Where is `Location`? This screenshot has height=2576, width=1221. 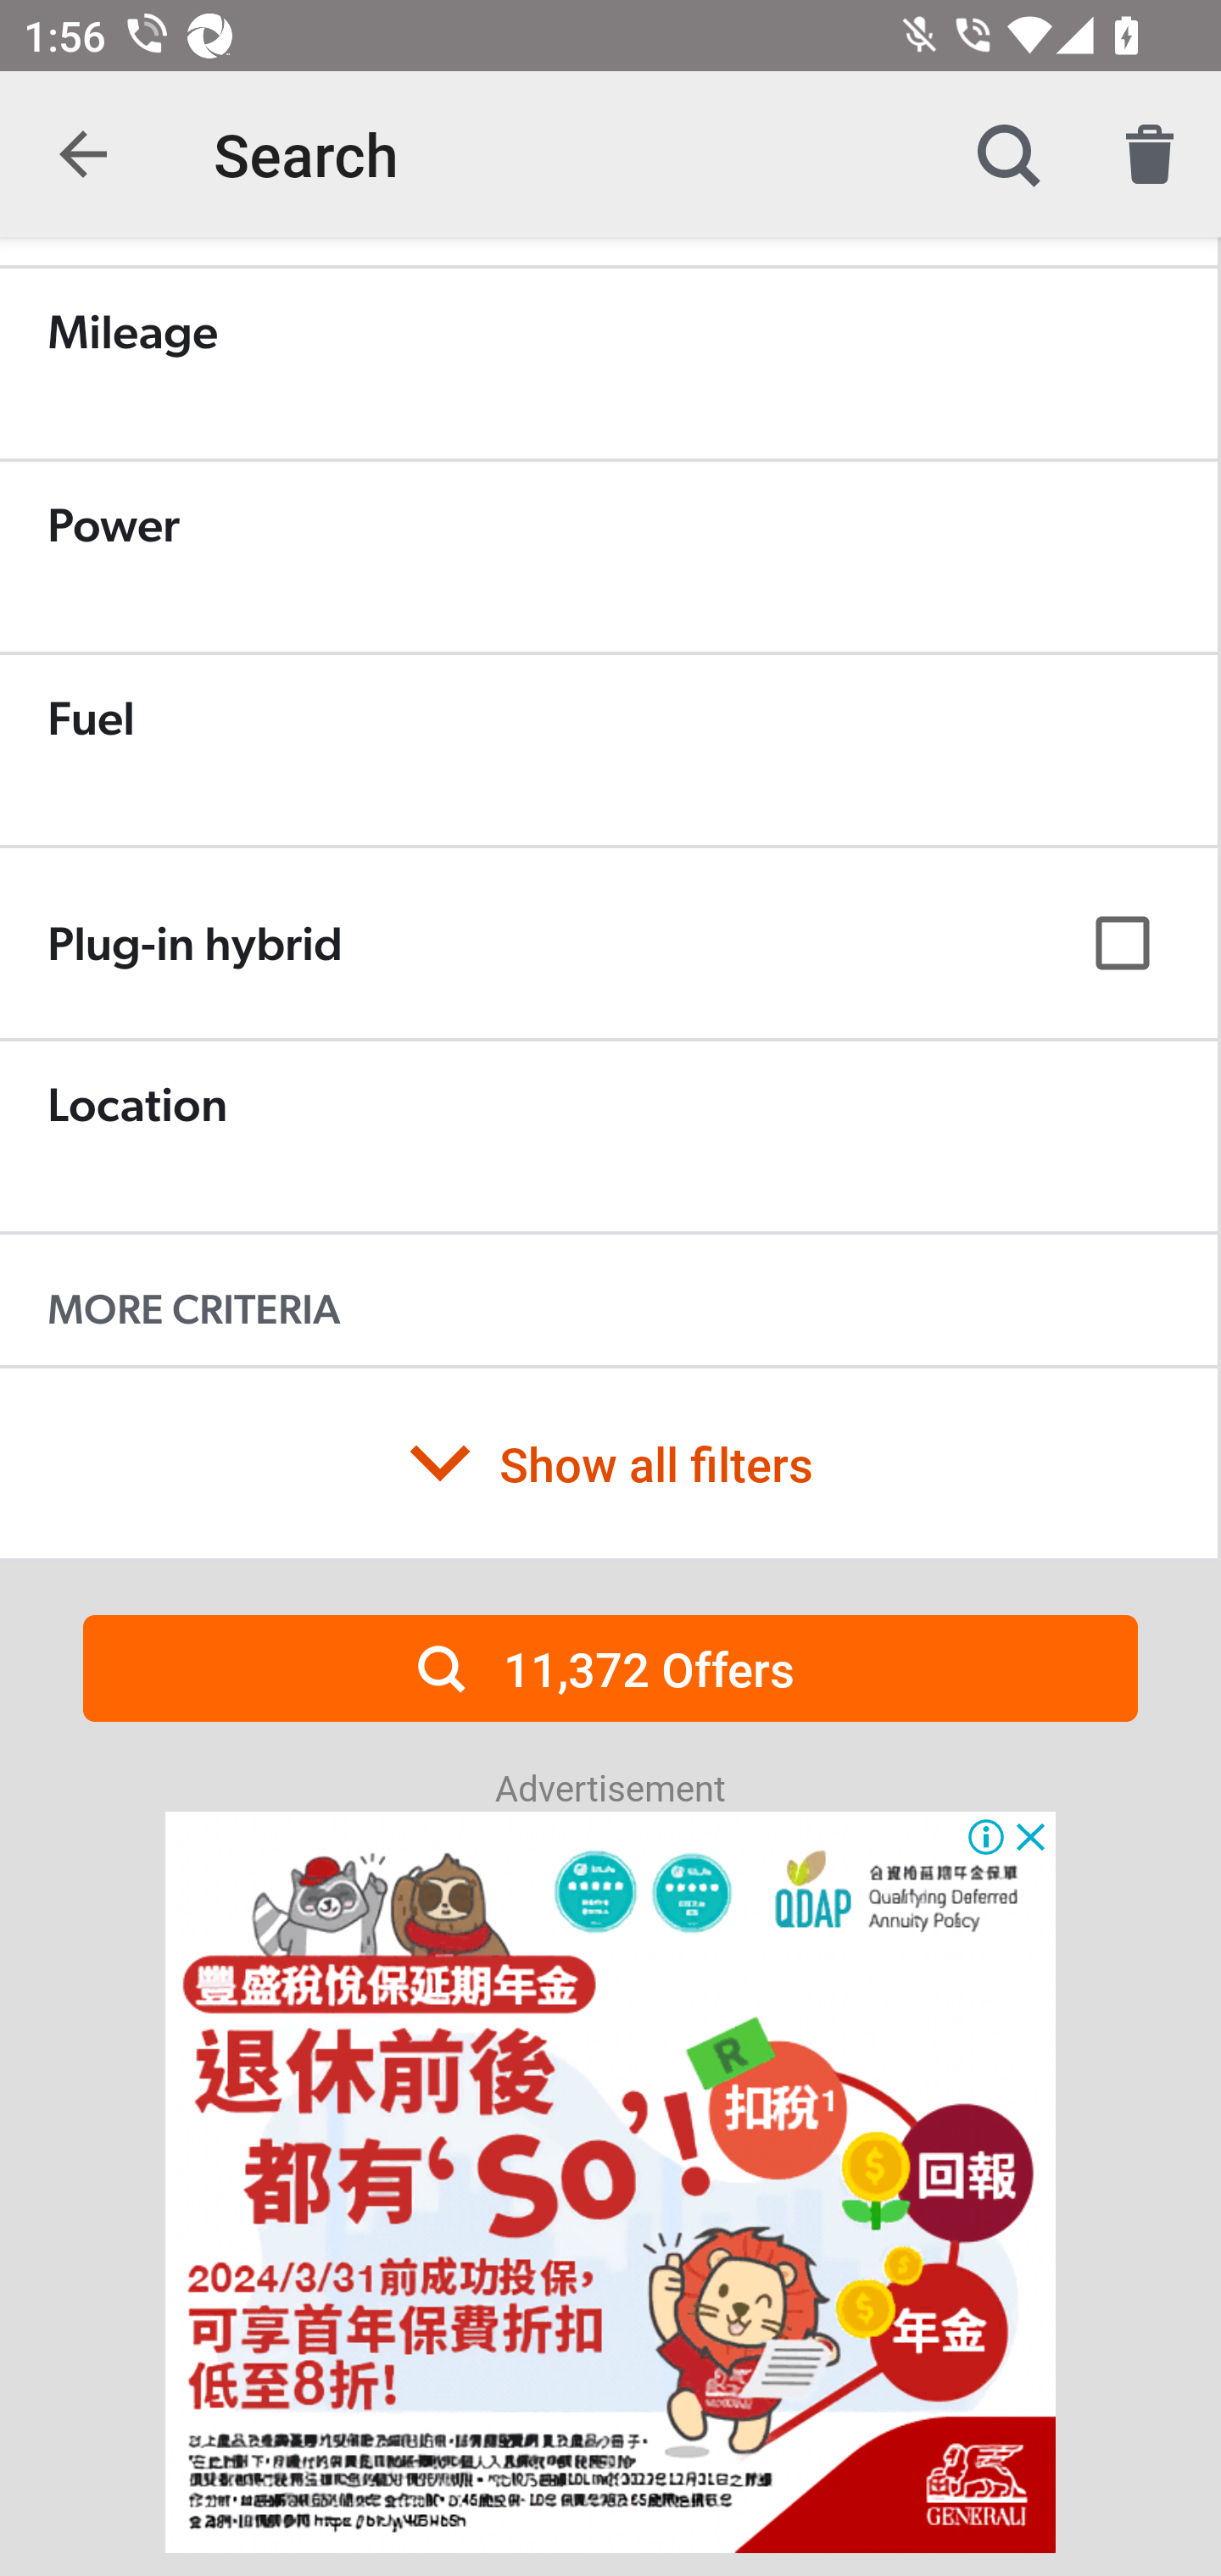 Location is located at coordinates (609, 1135).